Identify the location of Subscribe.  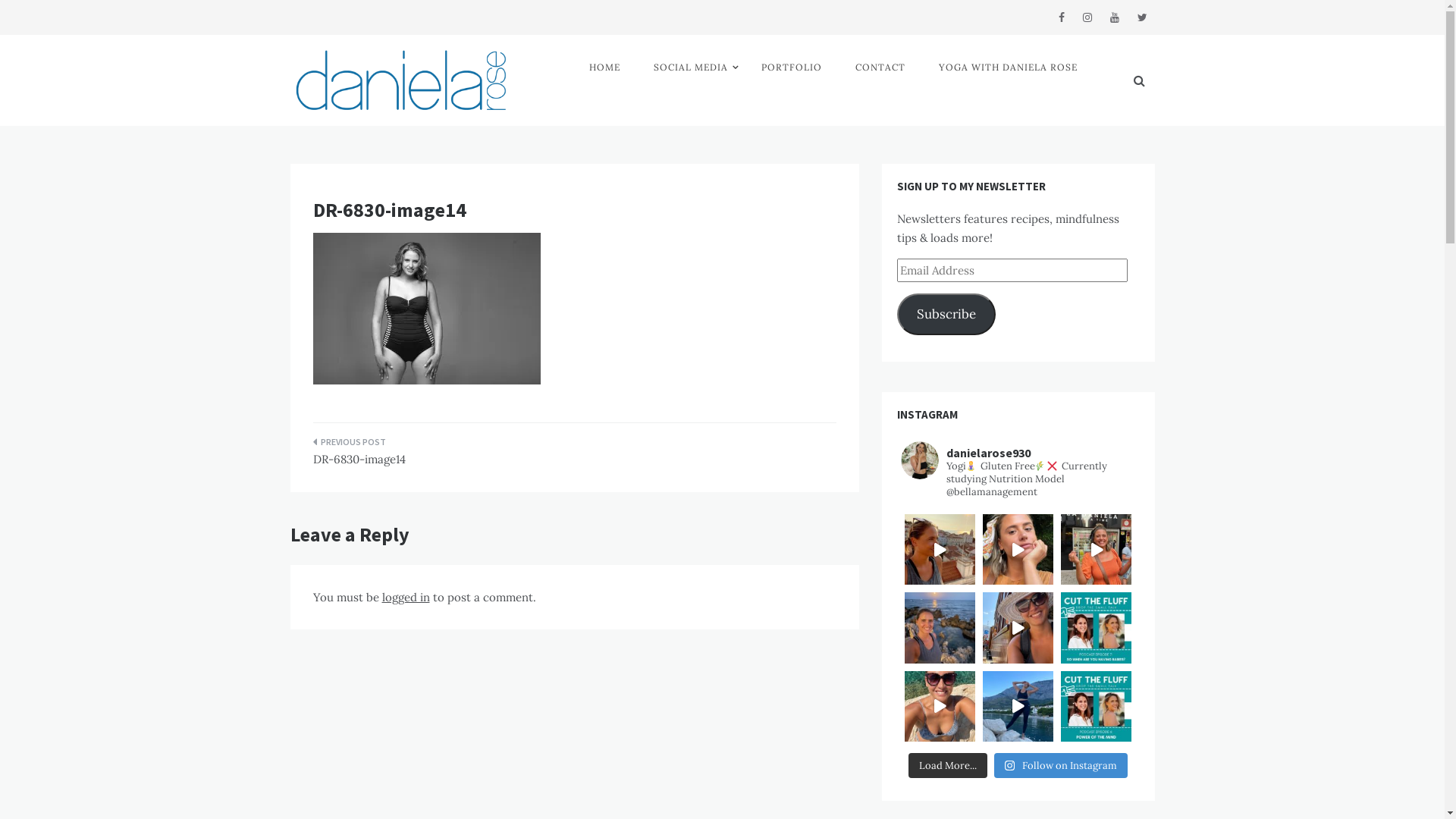
(946, 314).